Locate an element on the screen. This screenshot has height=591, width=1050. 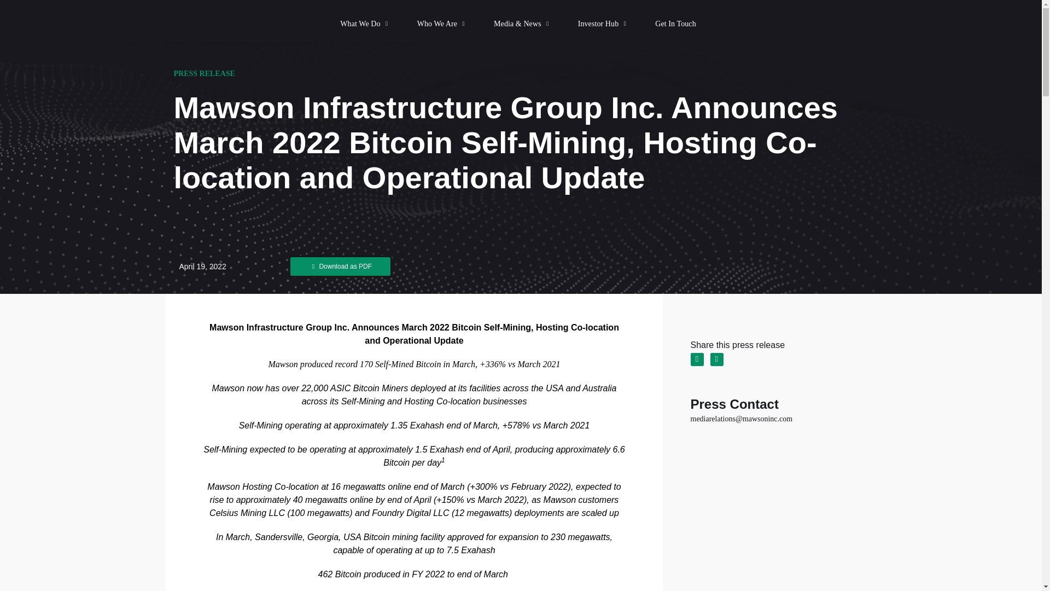
What We Do is located at coordinates (365, 24).